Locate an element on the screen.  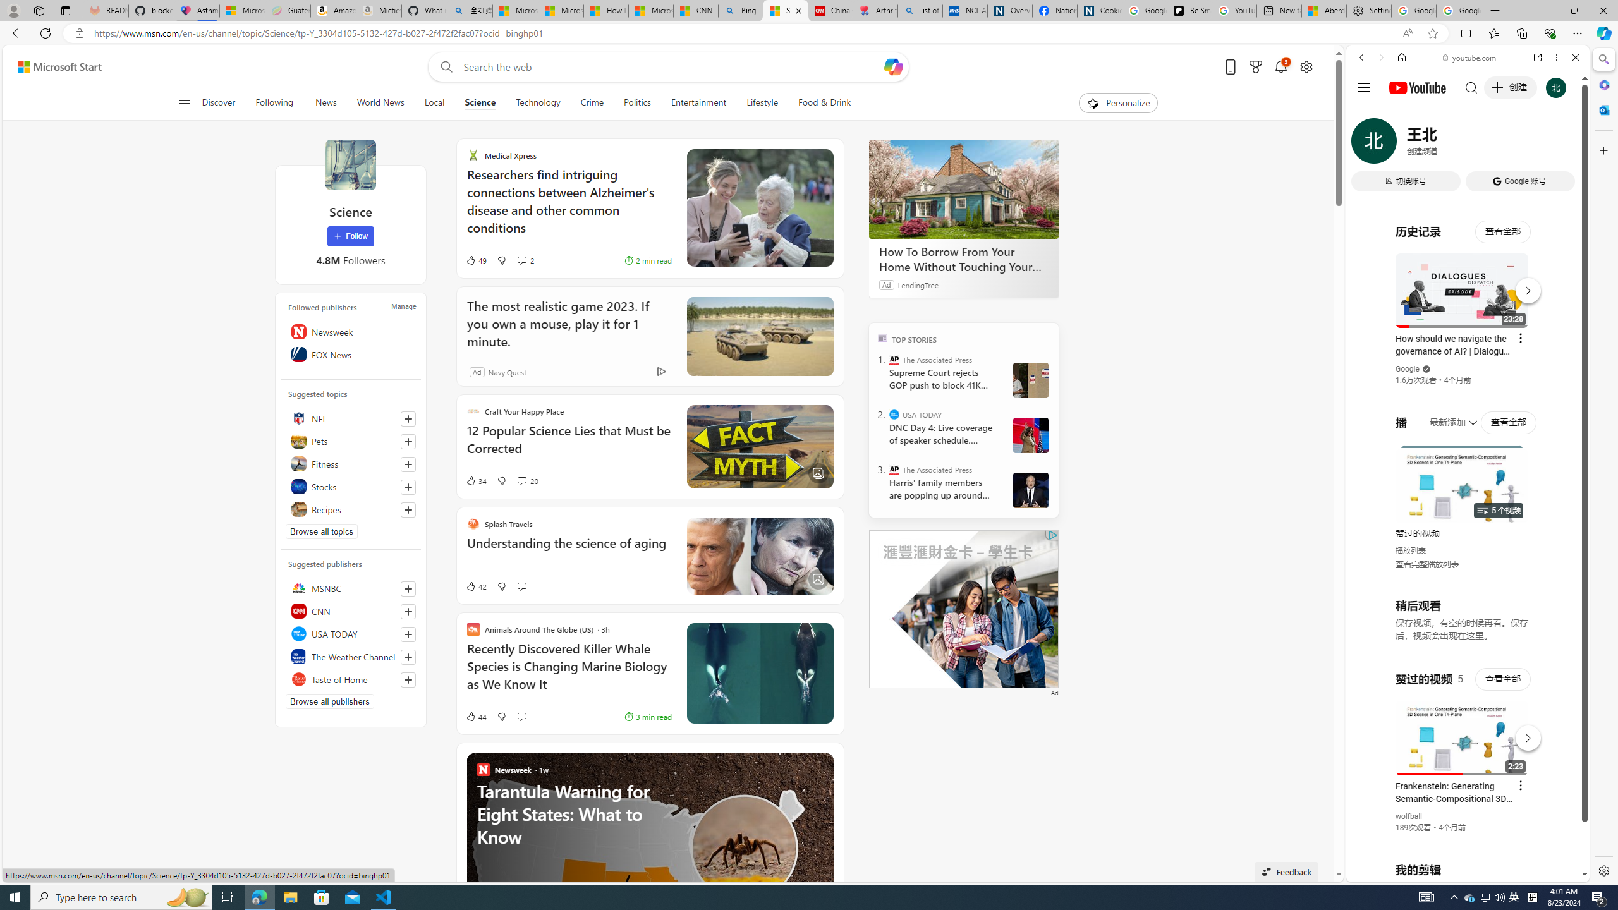
Microsoft rewards is located at coordinates (1255, 67).